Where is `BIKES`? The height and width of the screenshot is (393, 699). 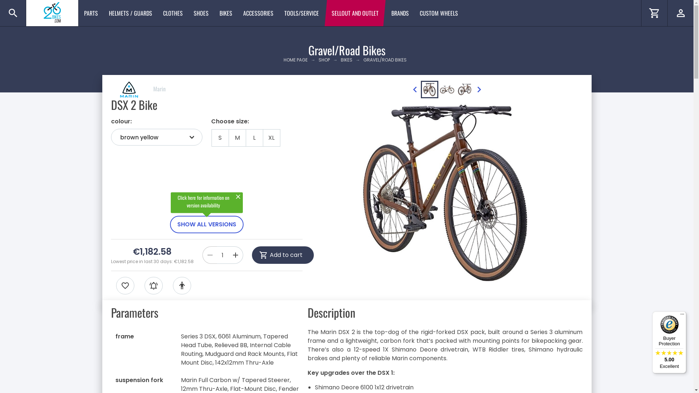 BIKES is located at coordinates (347, 60).